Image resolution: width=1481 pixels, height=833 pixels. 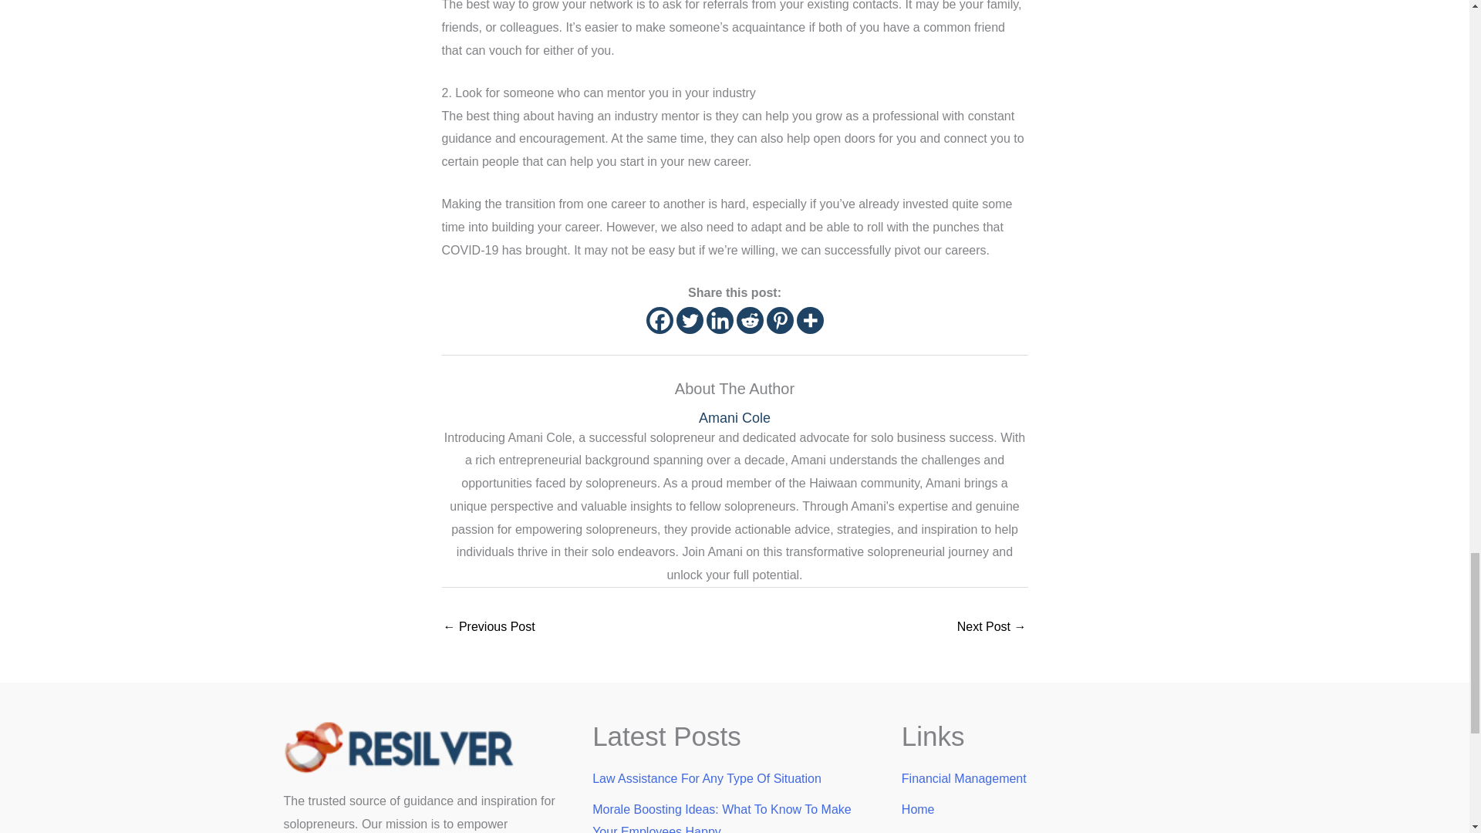 I want to click on Linkedin, so click(x=719, y=321).